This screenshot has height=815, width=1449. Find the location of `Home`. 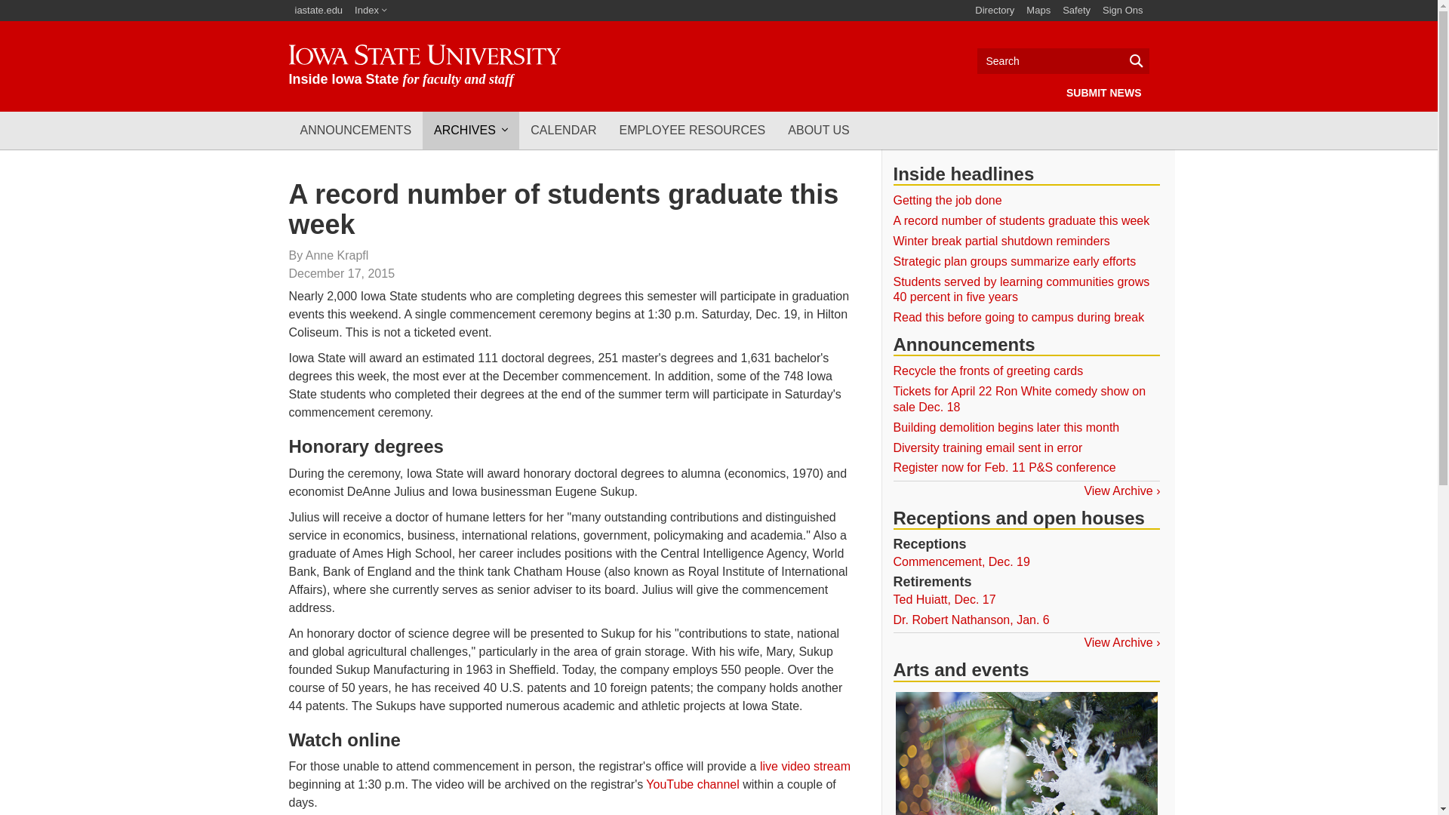

Home is located at coordinates (424, 66).